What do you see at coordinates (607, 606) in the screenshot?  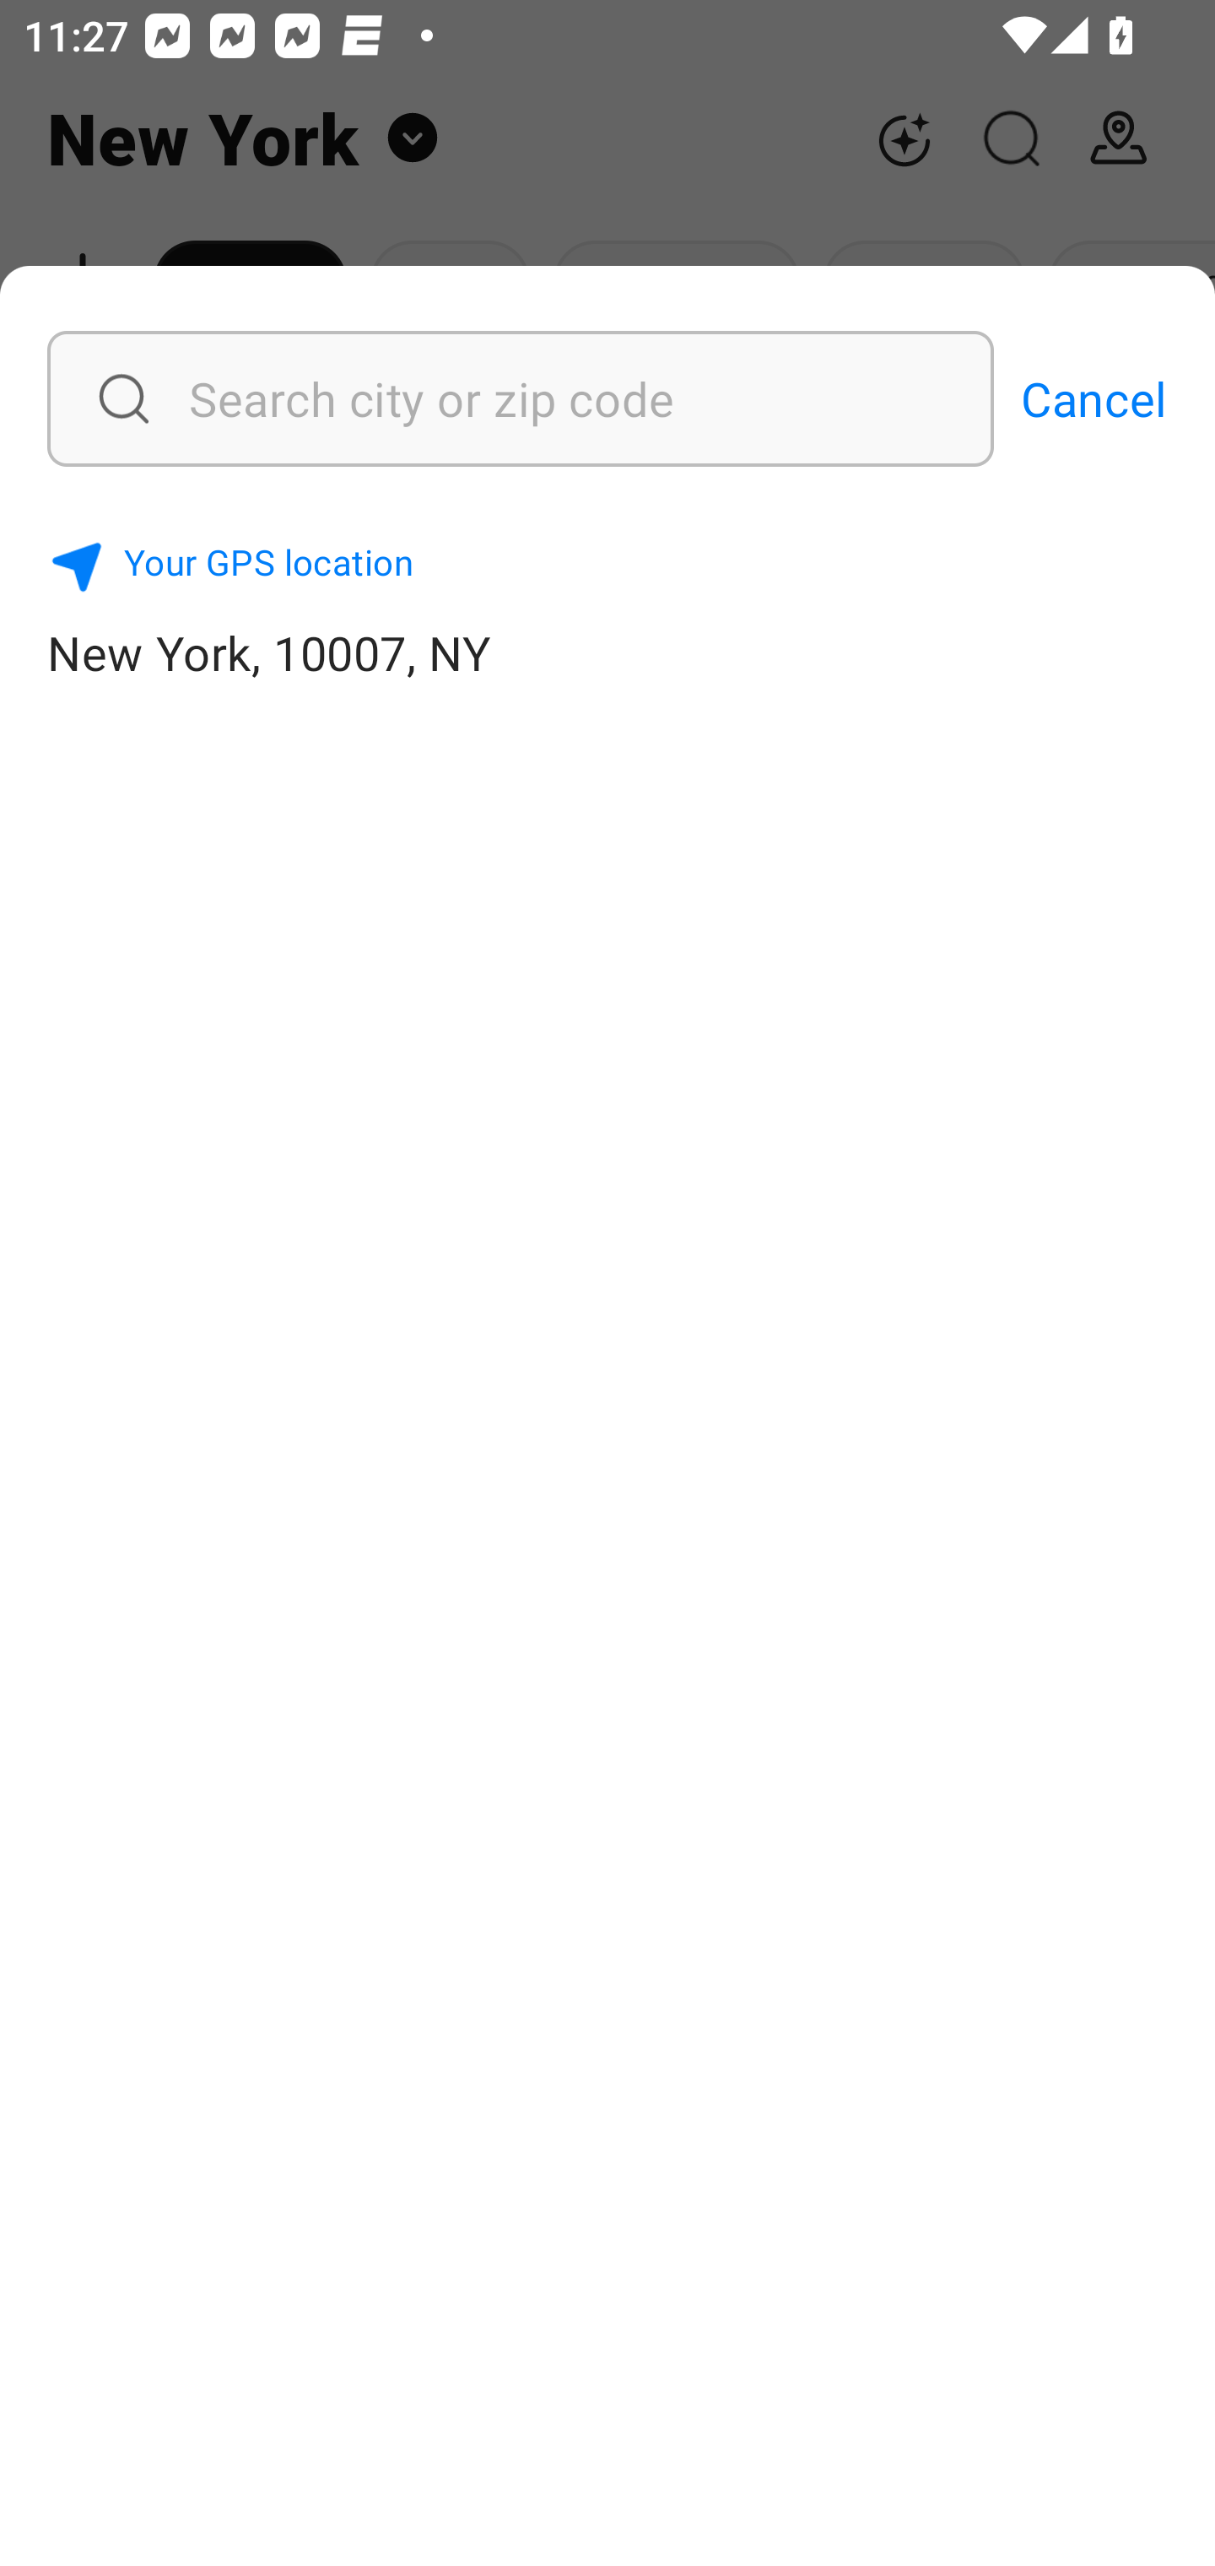 I see `Your GPS location New York, 10007, NY` at bounding box center [607, 606].